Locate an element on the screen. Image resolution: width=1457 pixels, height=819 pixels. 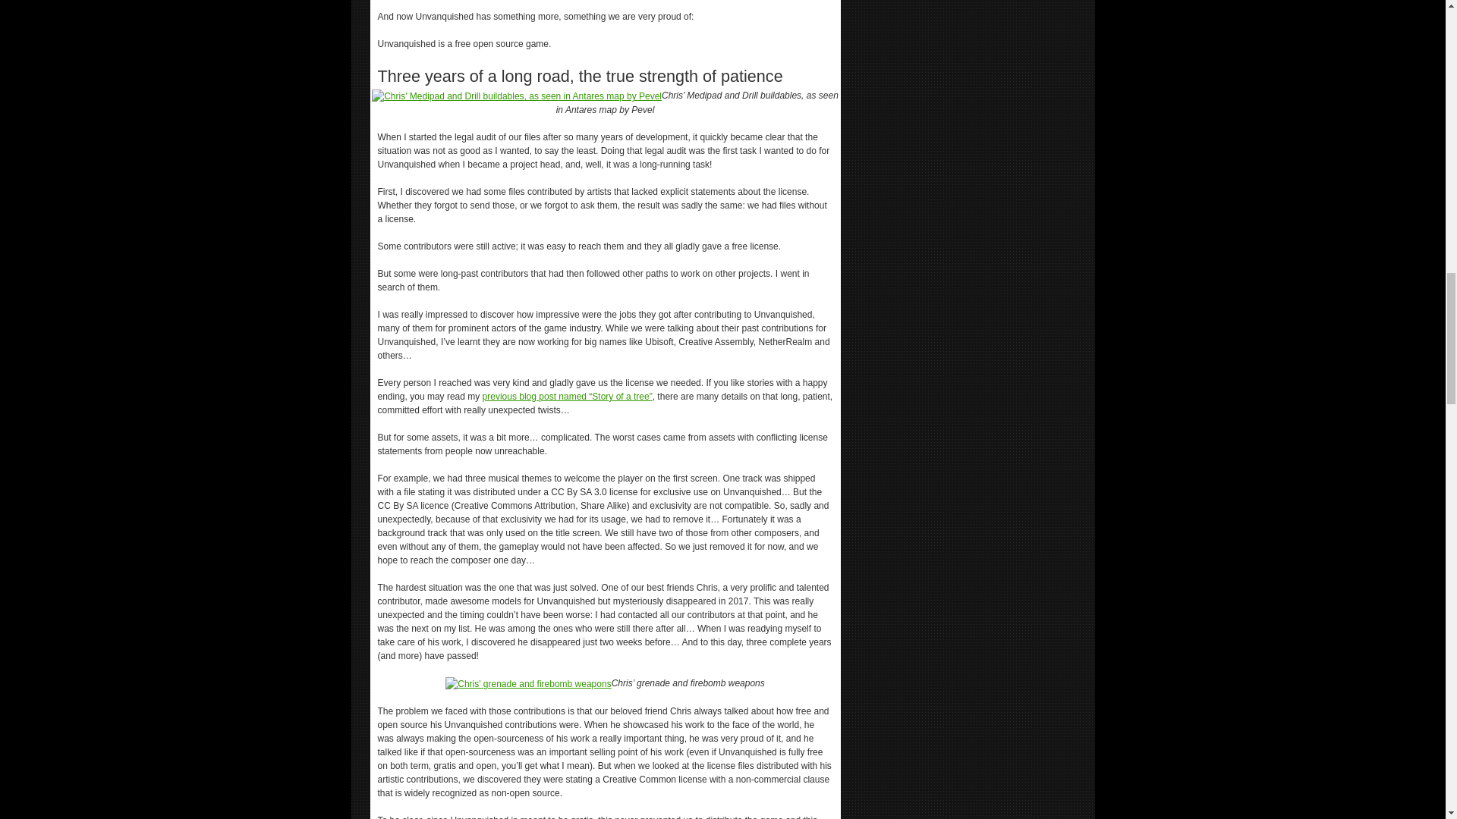
Chris' grenade and firebomb weapons is located at coordinates (528, 684).